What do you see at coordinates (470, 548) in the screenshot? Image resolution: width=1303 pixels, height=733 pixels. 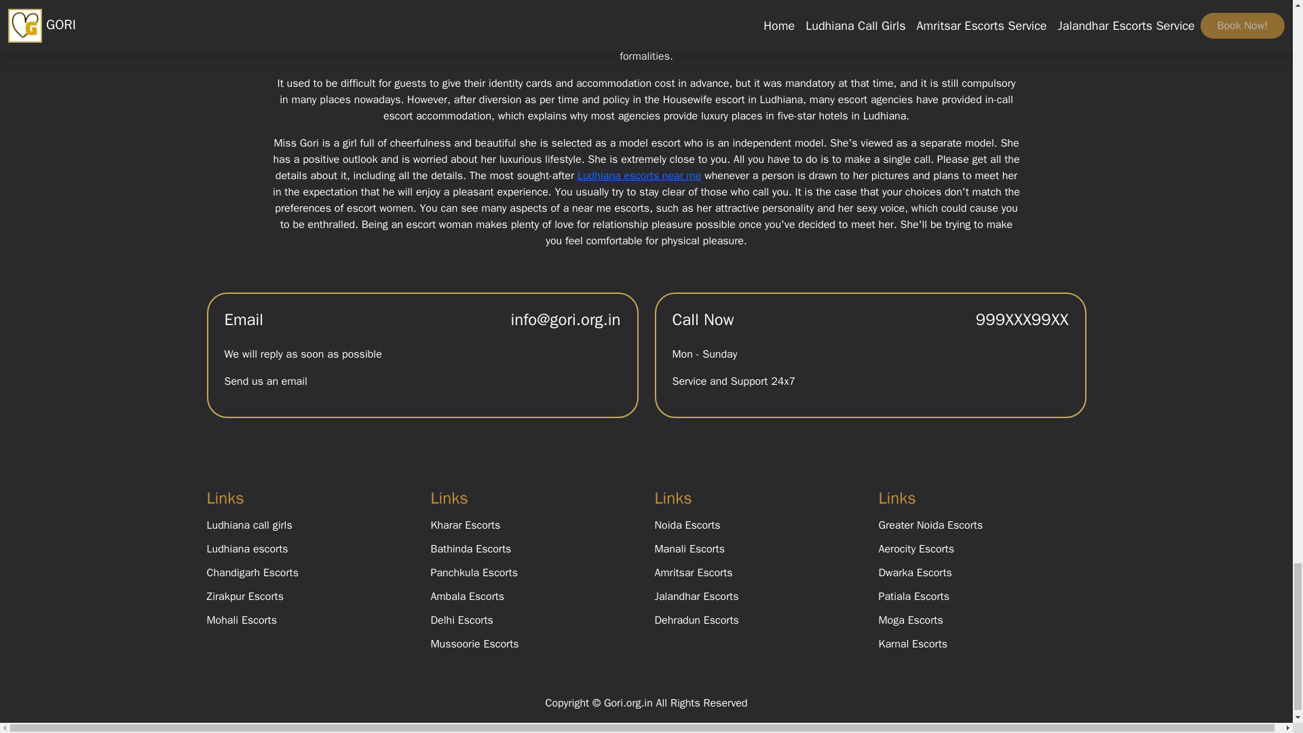 I see `Bathinda Escorts` at bounding box center [470, 548].